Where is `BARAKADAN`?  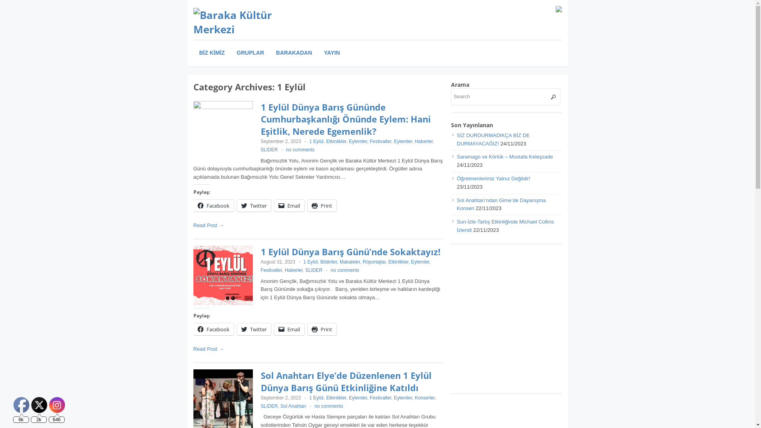 BARAKADAN is located at coordinates (294, 53).